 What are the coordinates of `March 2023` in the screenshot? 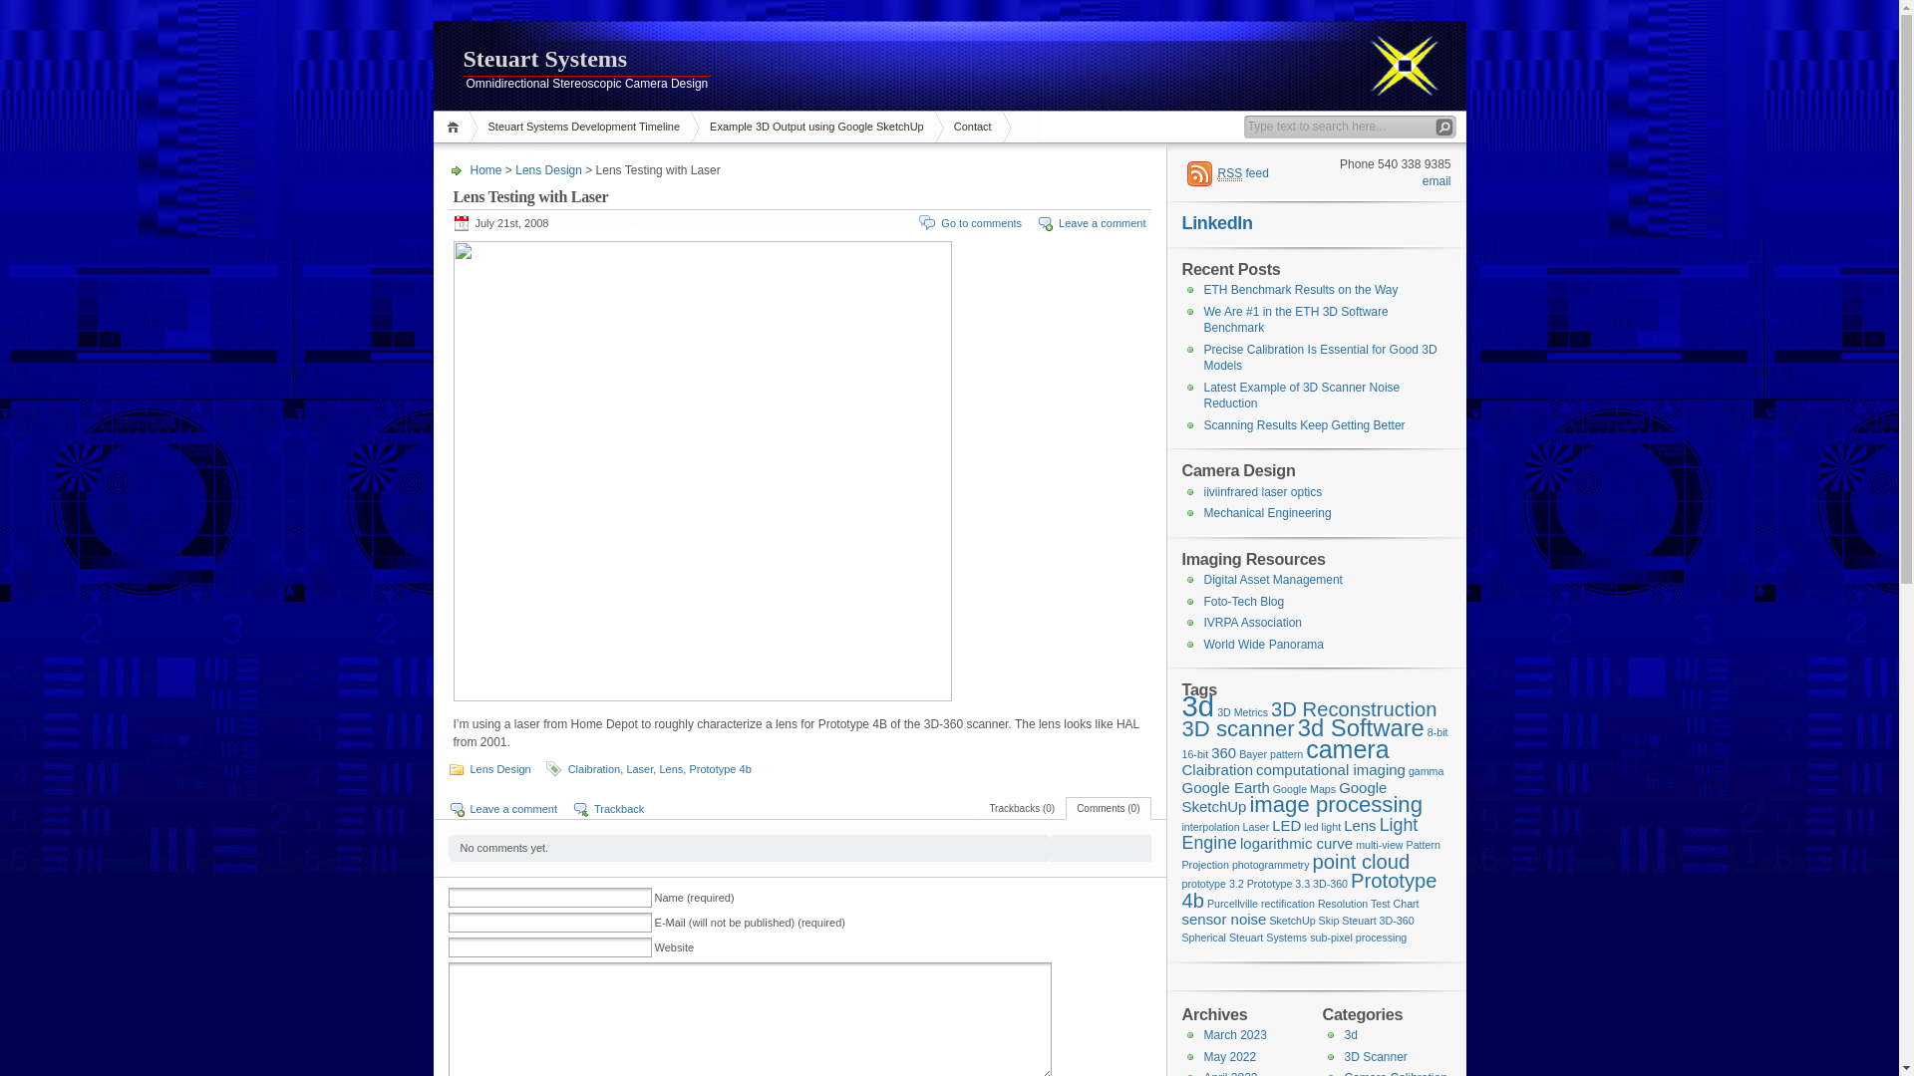 It's located at (1236, 1035).